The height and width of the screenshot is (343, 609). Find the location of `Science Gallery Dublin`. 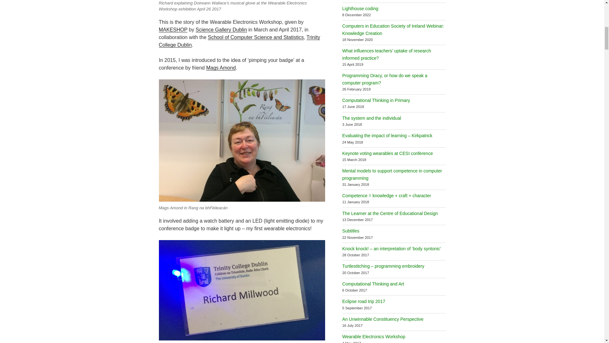

Science Gallery Dublin is located at coordinates (221, 30).